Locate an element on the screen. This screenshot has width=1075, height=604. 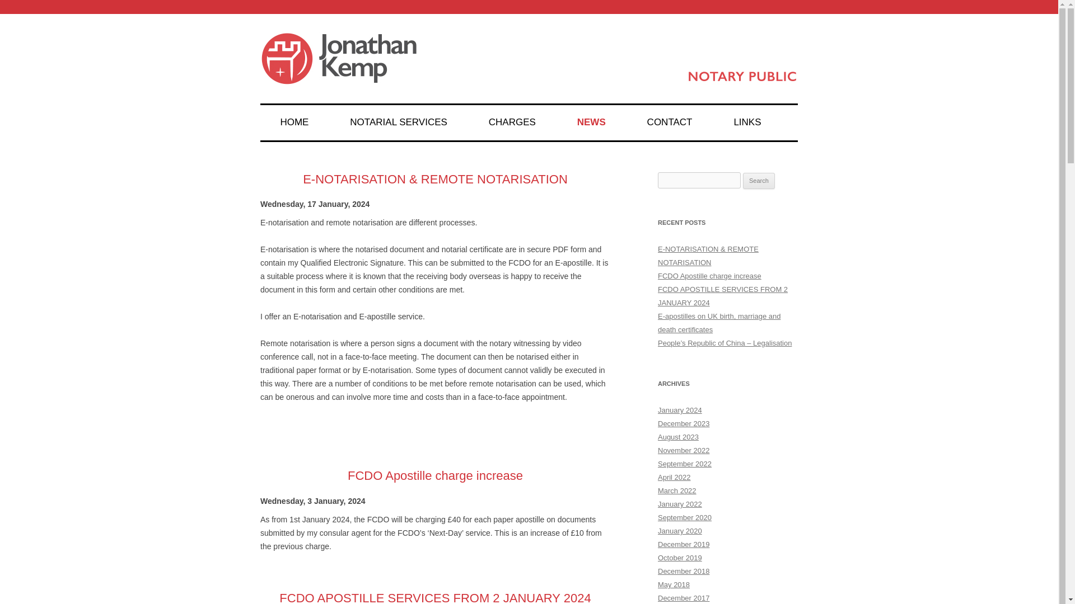
December 2019 is located at coordinates (684, 544).